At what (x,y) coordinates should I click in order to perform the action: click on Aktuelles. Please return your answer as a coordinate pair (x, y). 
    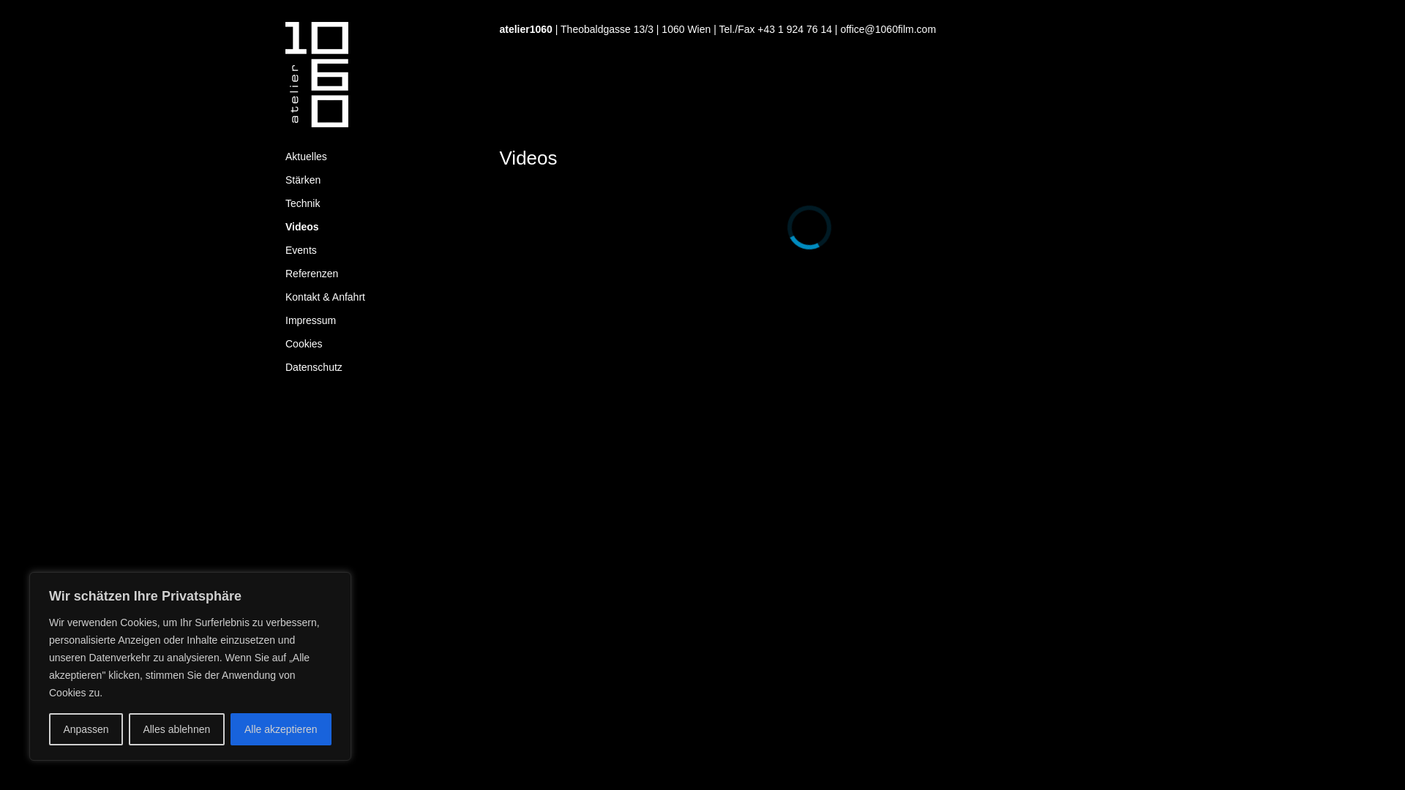
    Looking at the image, I should click on (382, 157).